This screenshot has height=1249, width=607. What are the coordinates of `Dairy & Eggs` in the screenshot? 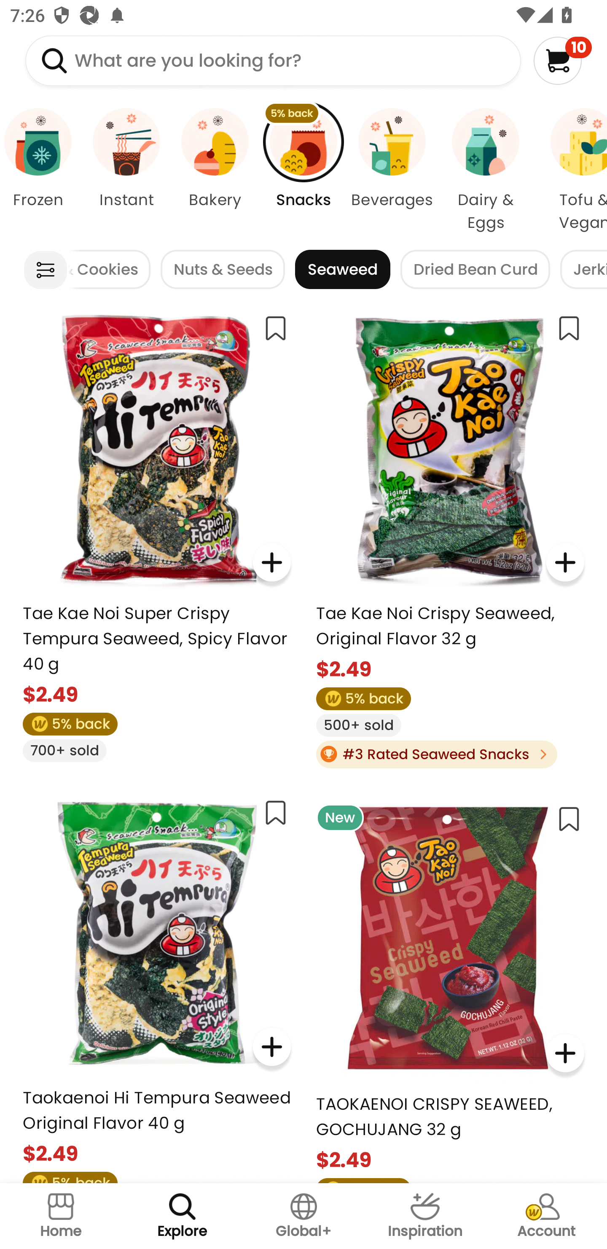 It's located at (486, 170).